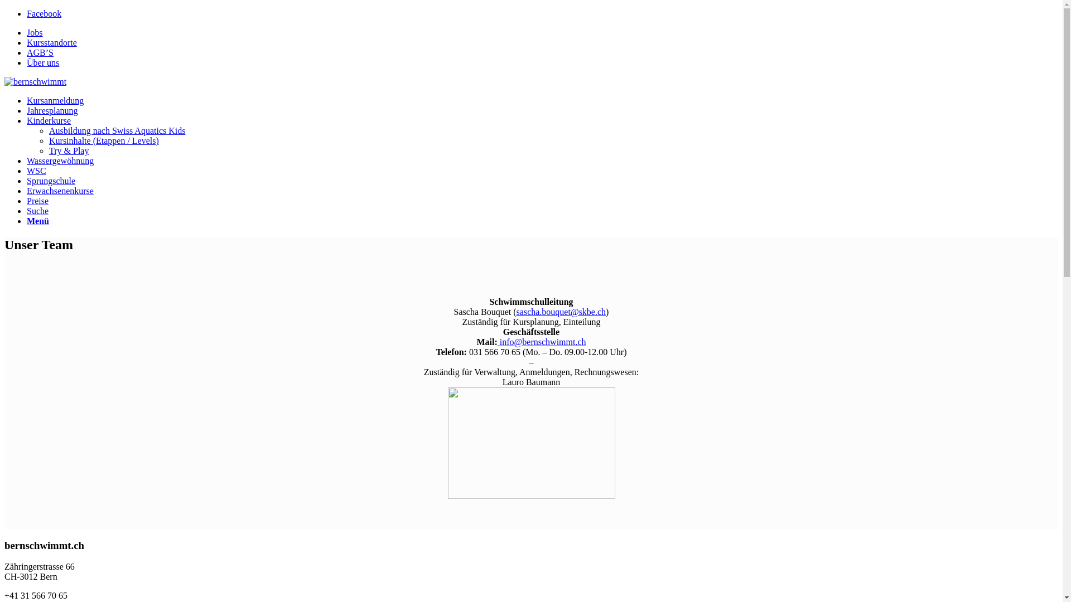 This screenshot has height=602, width=1071. I want to click on Kursinhalte (Etappen / Levels), so click(104, 140).